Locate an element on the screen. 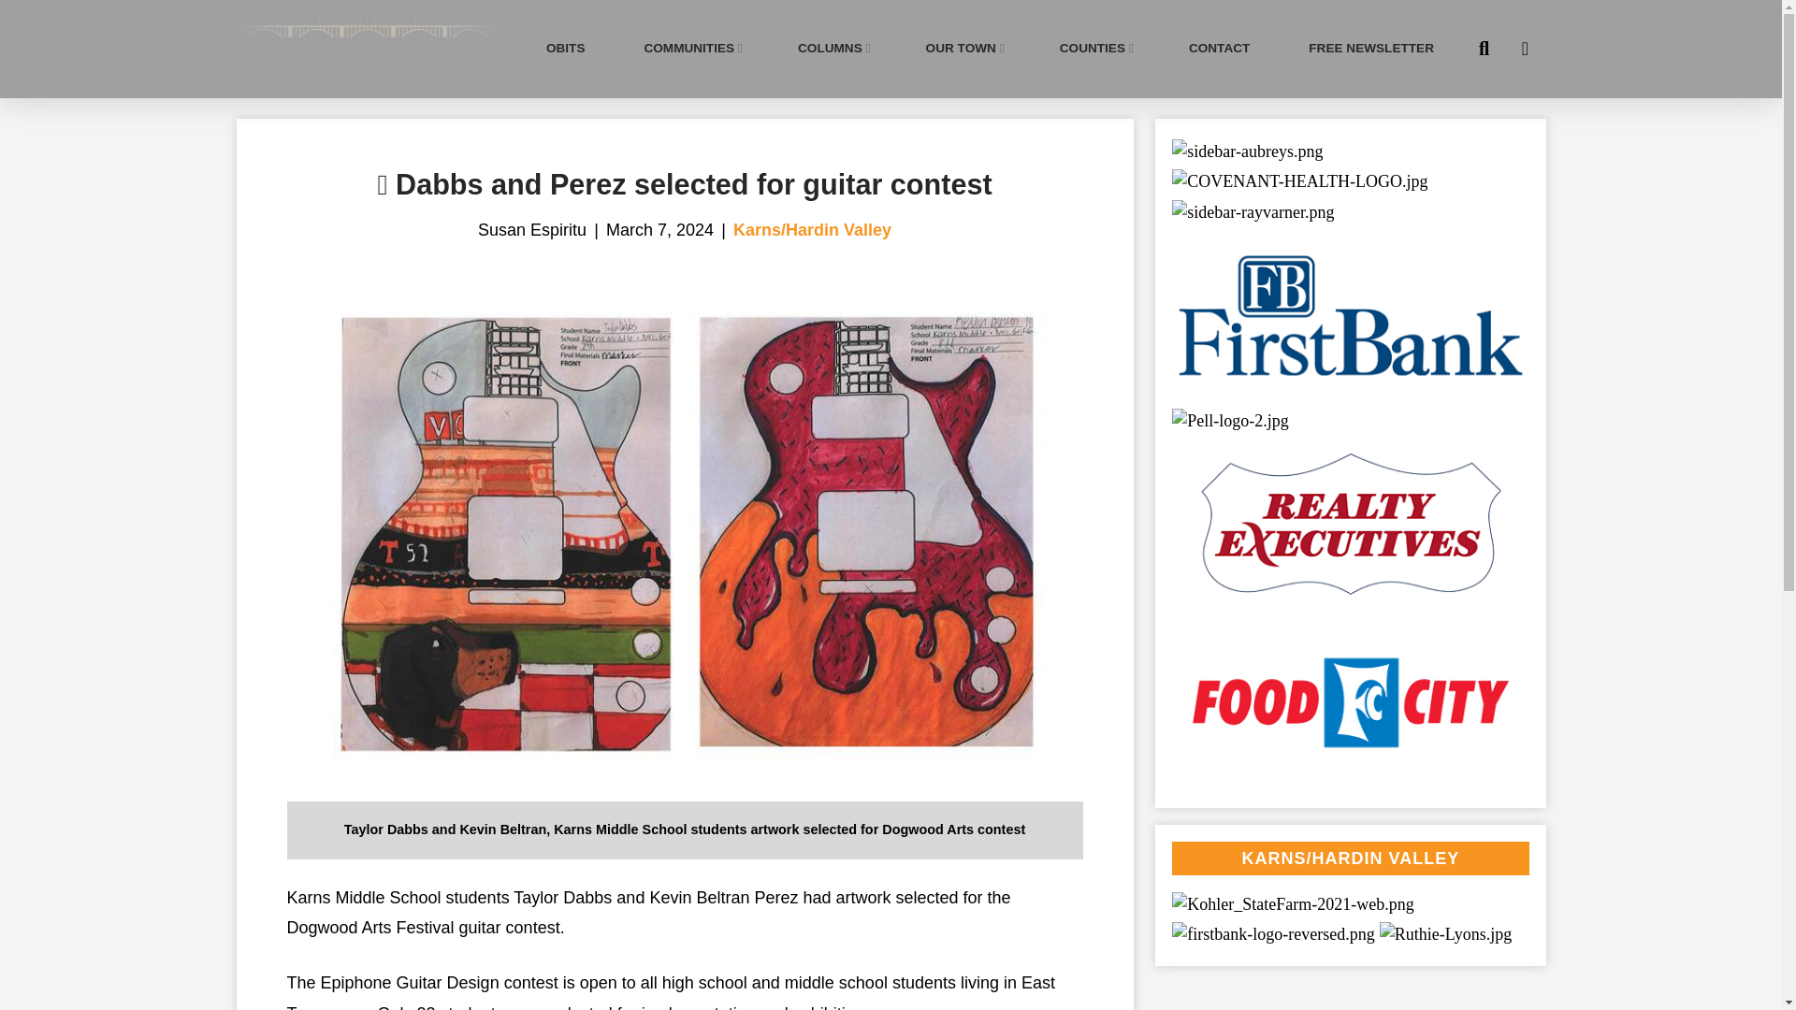 The width and height of the screenshot is (1796, 1010). OBITS is located at coordinates (565, 49).